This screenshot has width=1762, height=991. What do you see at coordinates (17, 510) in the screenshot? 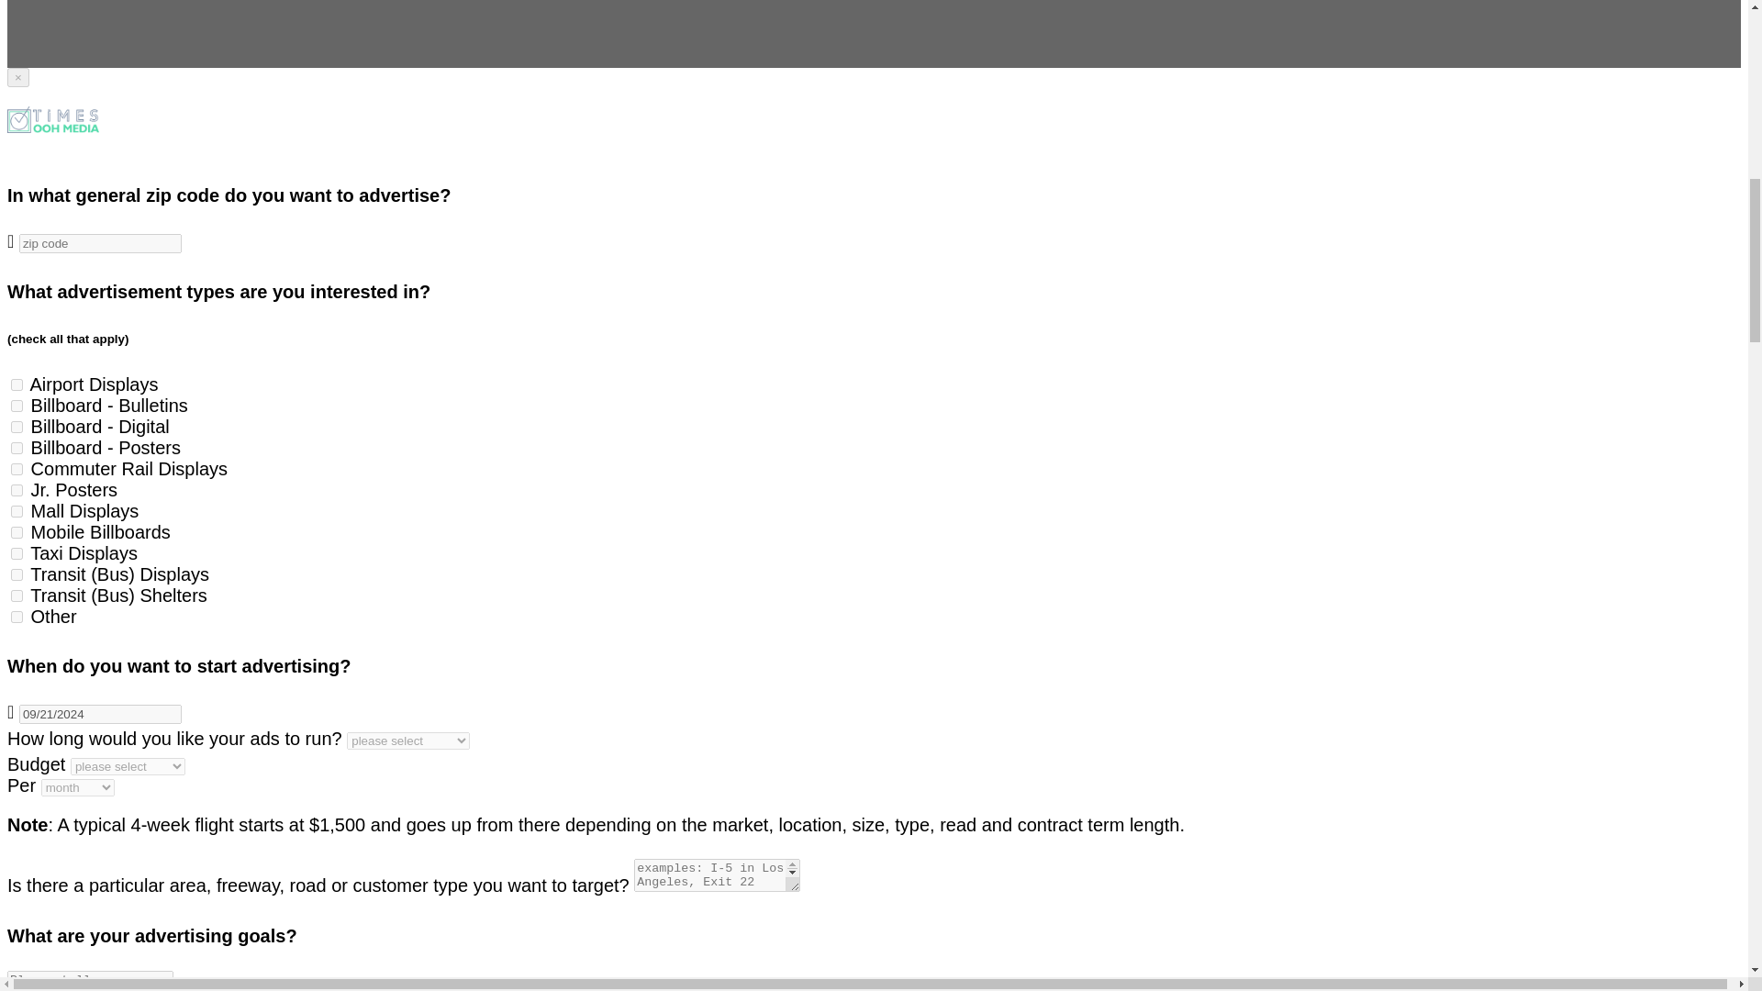
I see `Mall Displays` at bounding box center [17, 510].